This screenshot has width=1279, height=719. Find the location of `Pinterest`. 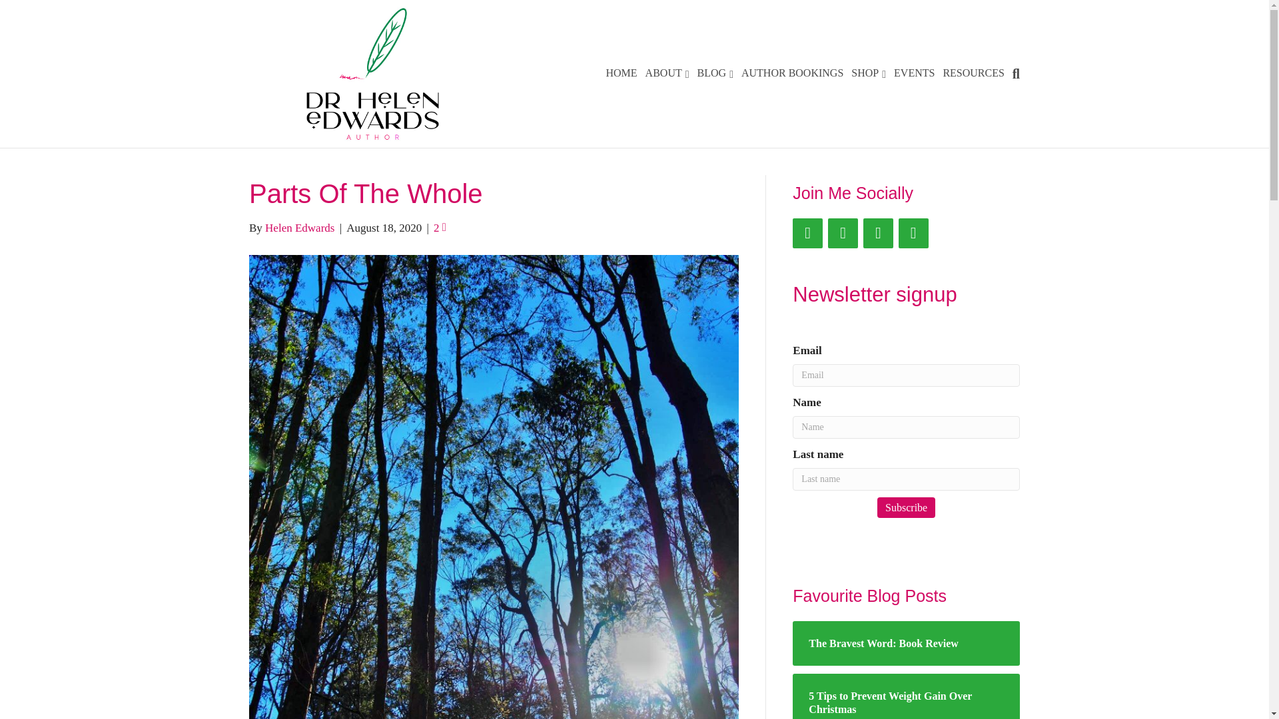

Pinterest is located at coordinates (878, 233).